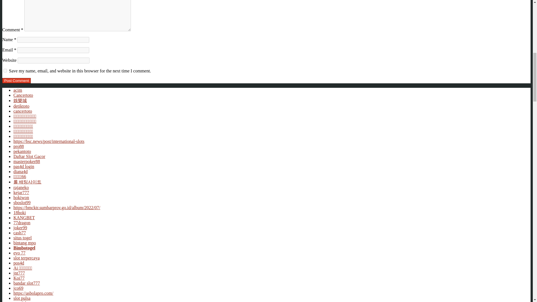  I want to click on 18hoki, so click(20, 213).